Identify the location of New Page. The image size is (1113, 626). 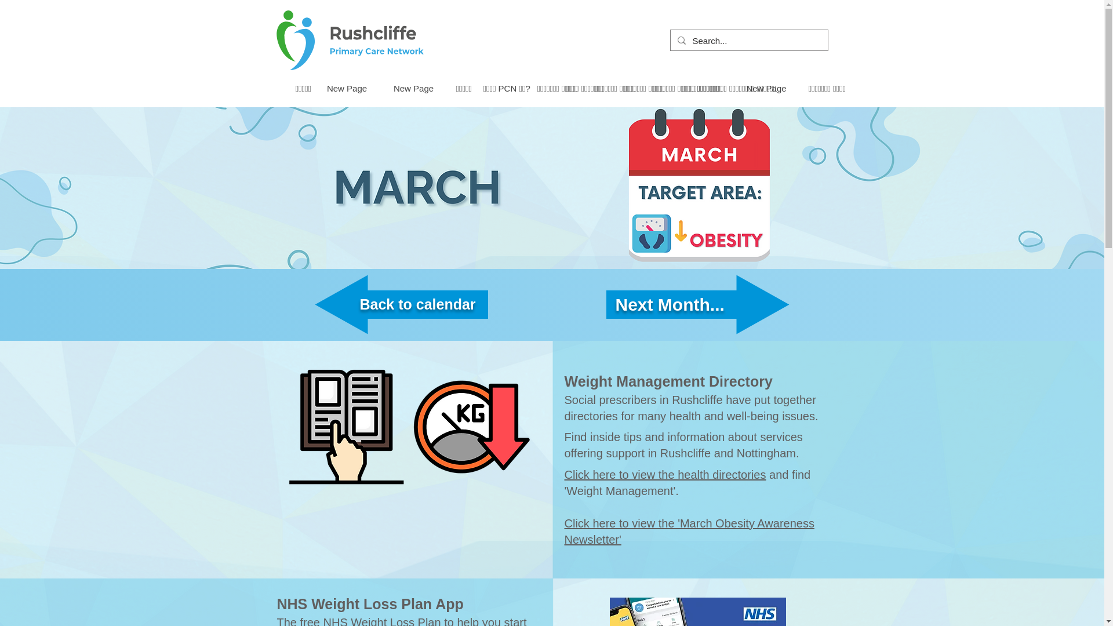
(414, 88).